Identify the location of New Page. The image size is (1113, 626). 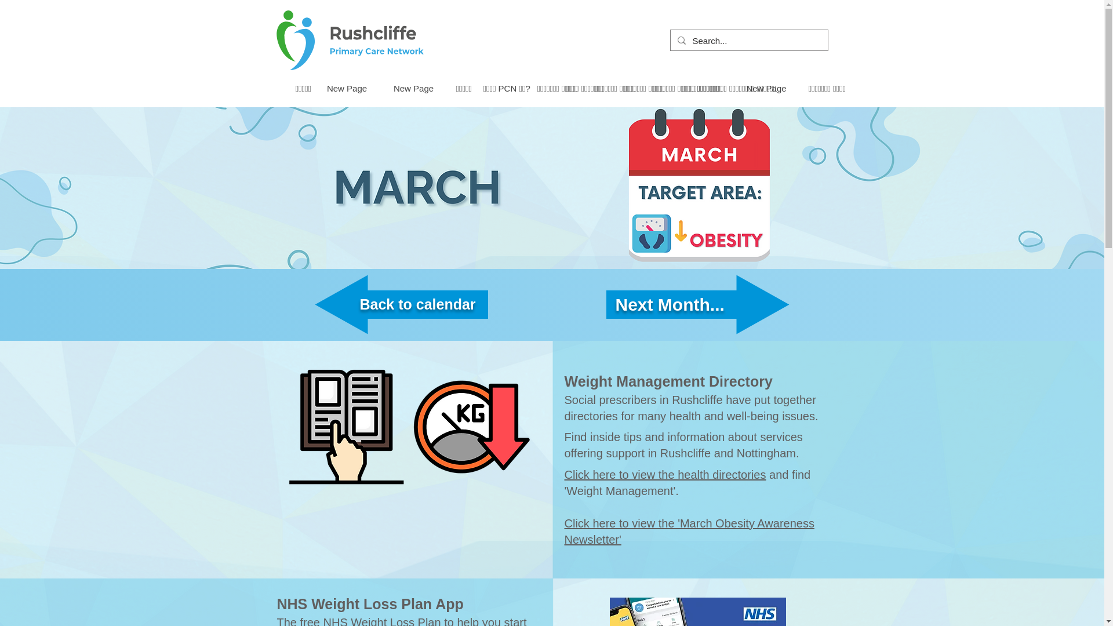
(414, 88).